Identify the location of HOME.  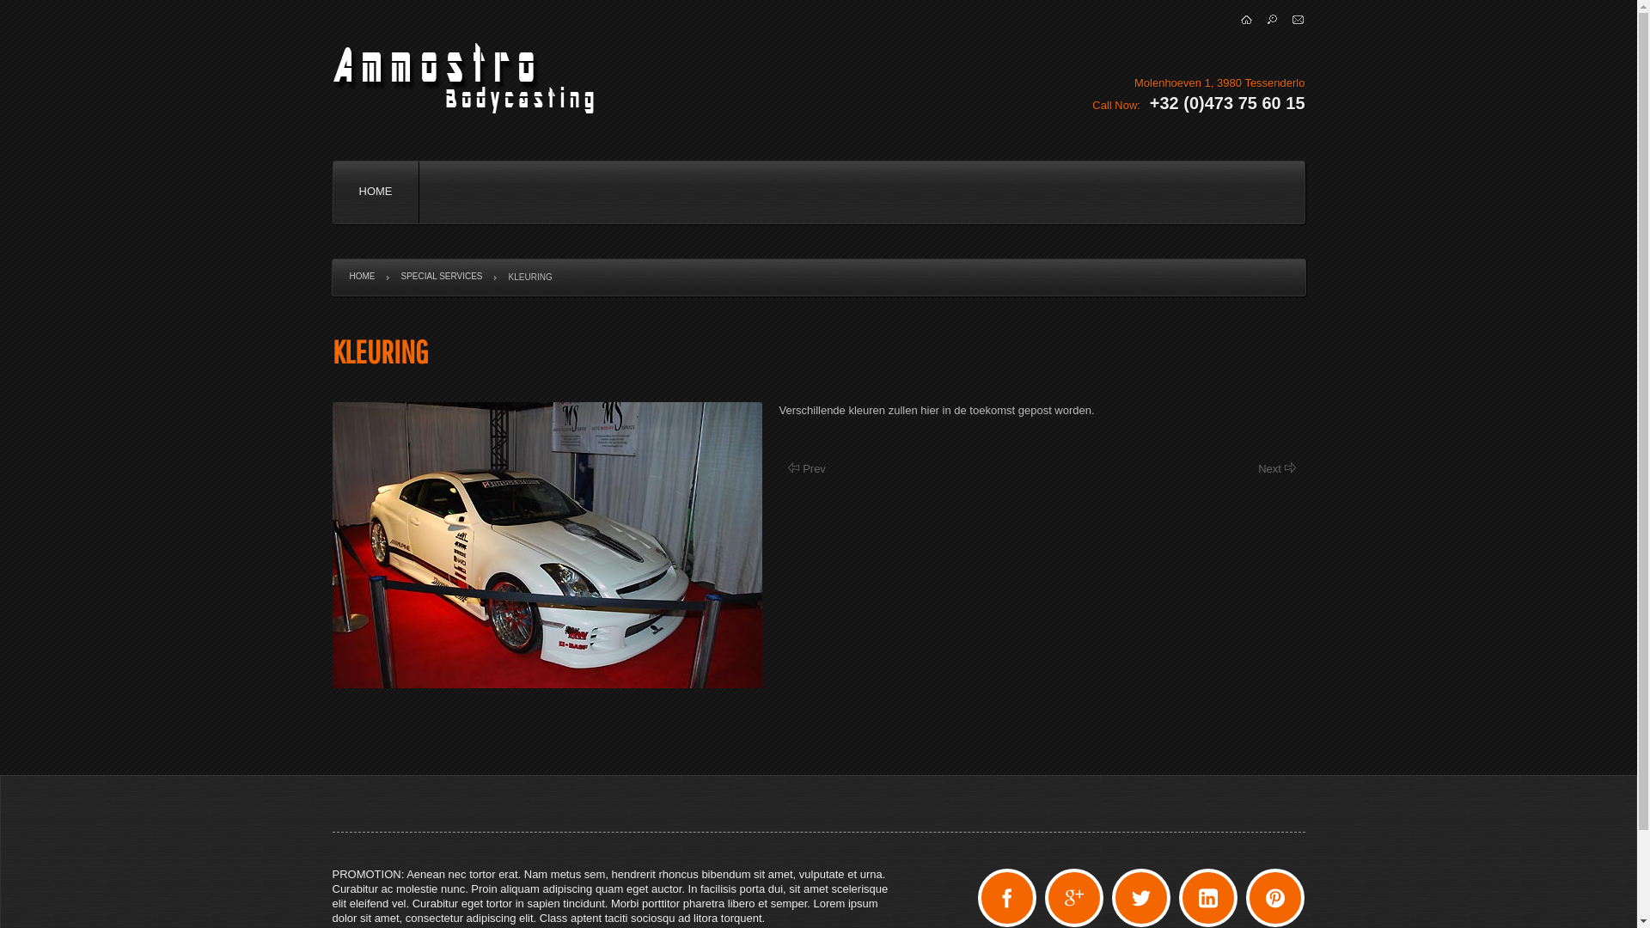
(376, 192).